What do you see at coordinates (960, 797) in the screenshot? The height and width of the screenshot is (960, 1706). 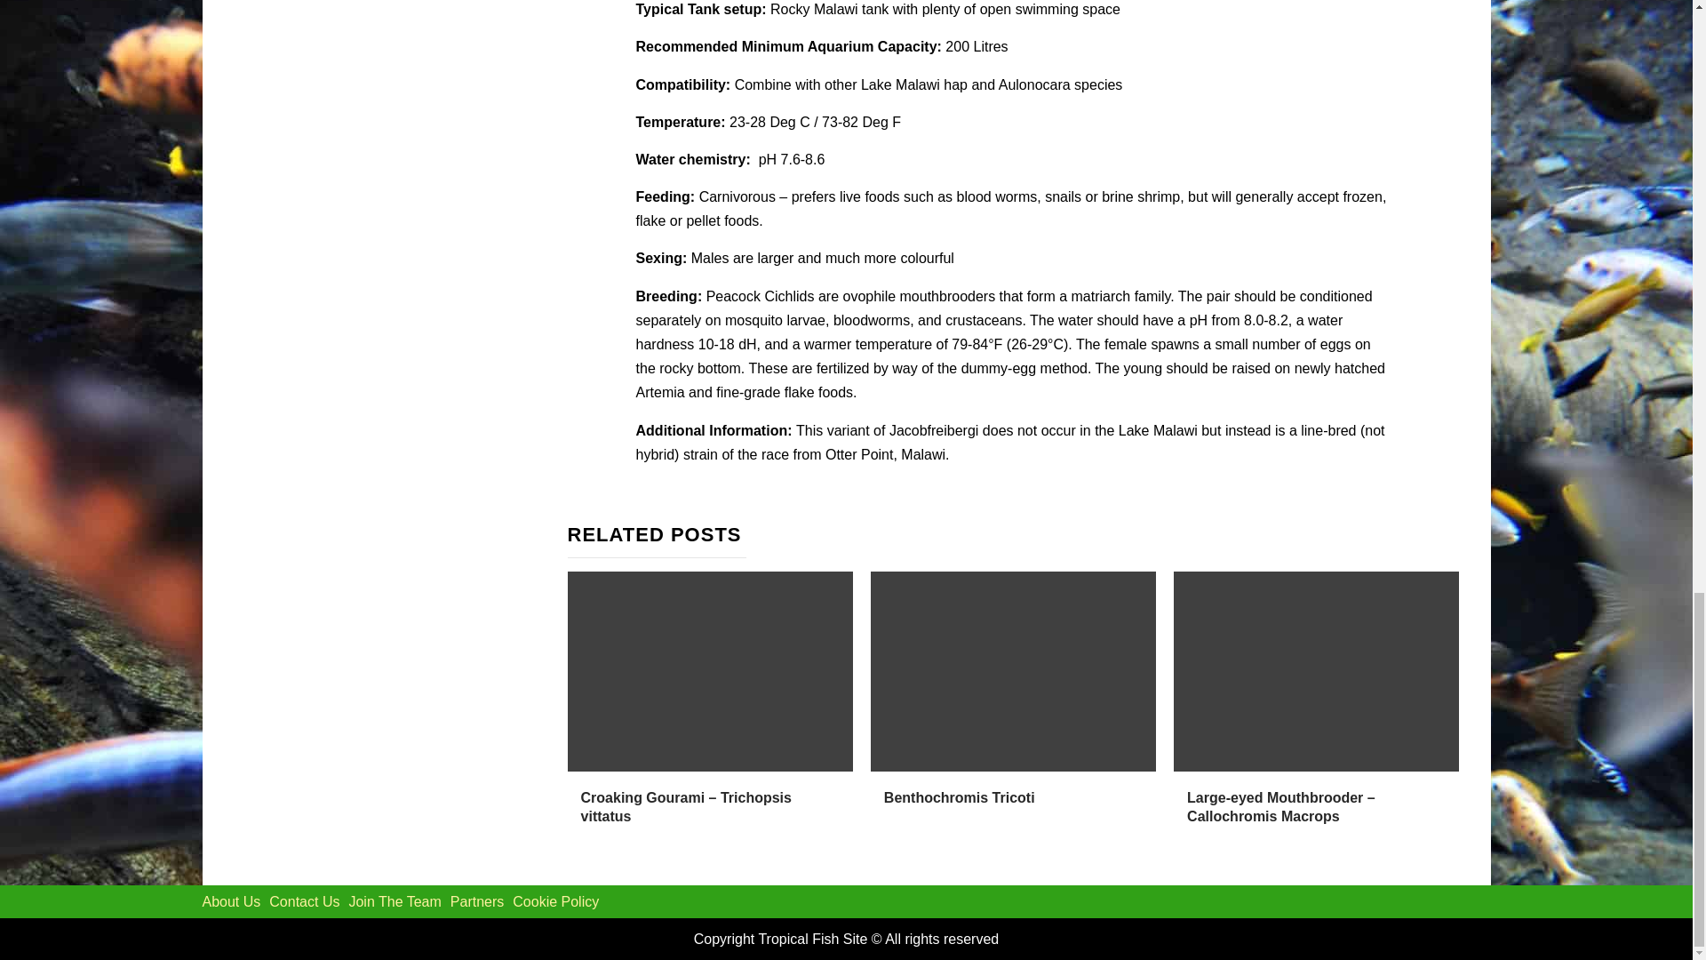 I see `Benthochromis Tricoti` at bounding box center [960, 797].